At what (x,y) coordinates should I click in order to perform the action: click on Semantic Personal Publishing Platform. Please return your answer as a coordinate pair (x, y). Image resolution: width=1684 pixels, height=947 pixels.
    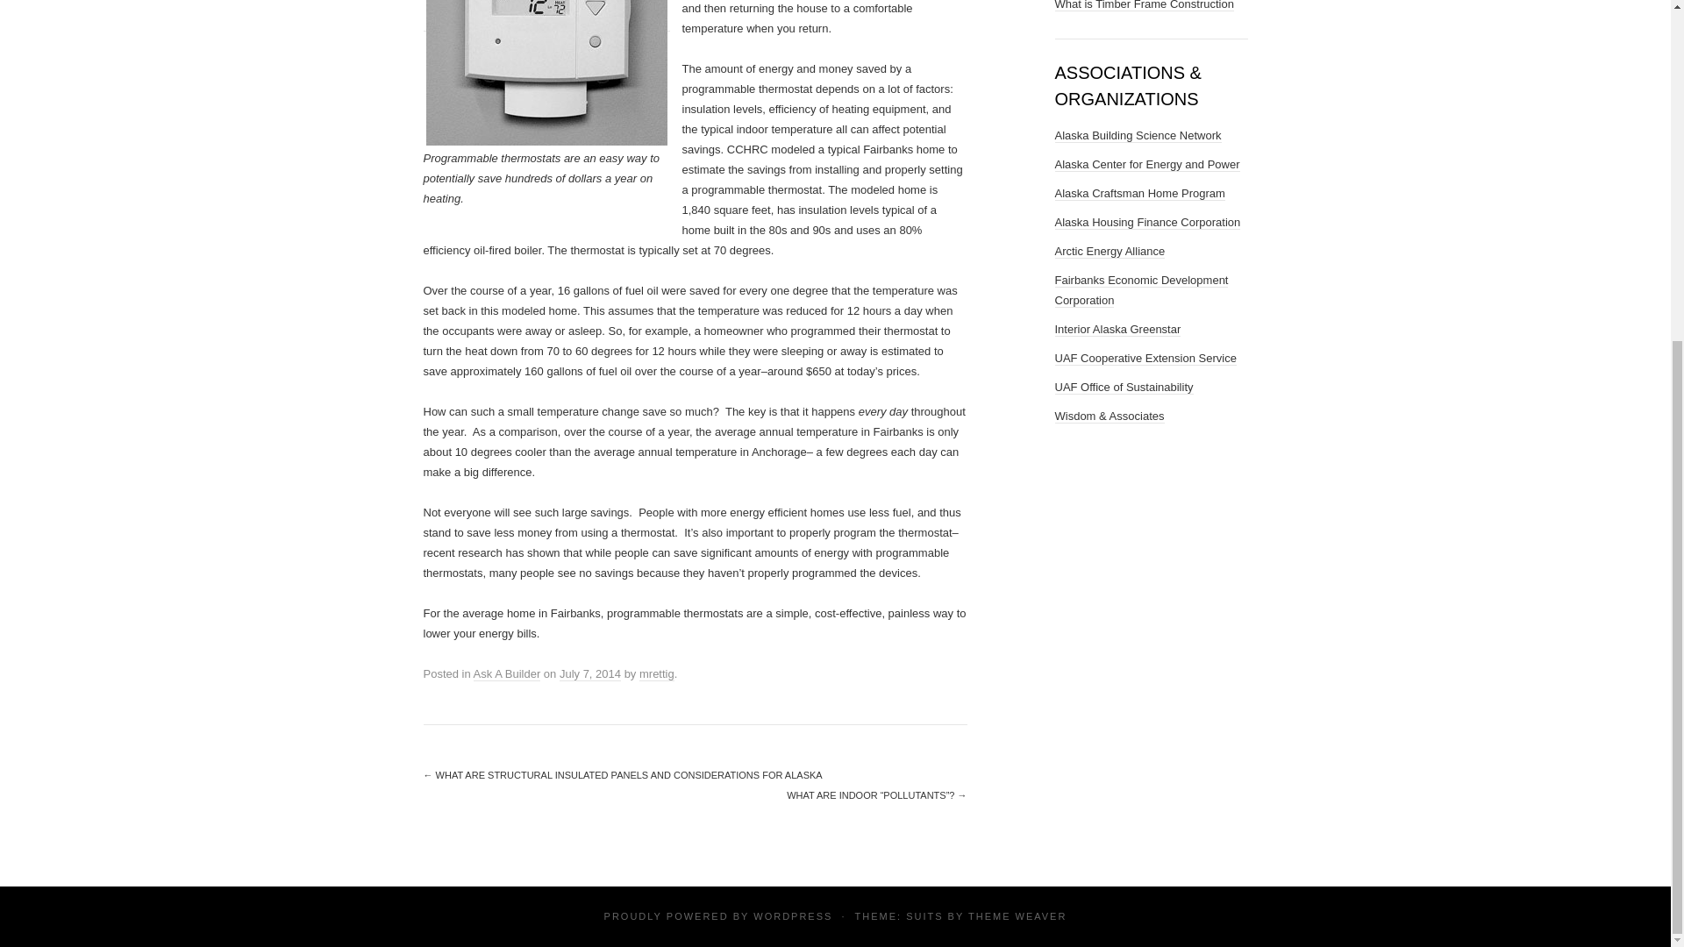
    Looking at the image, I should click on (792, 915).